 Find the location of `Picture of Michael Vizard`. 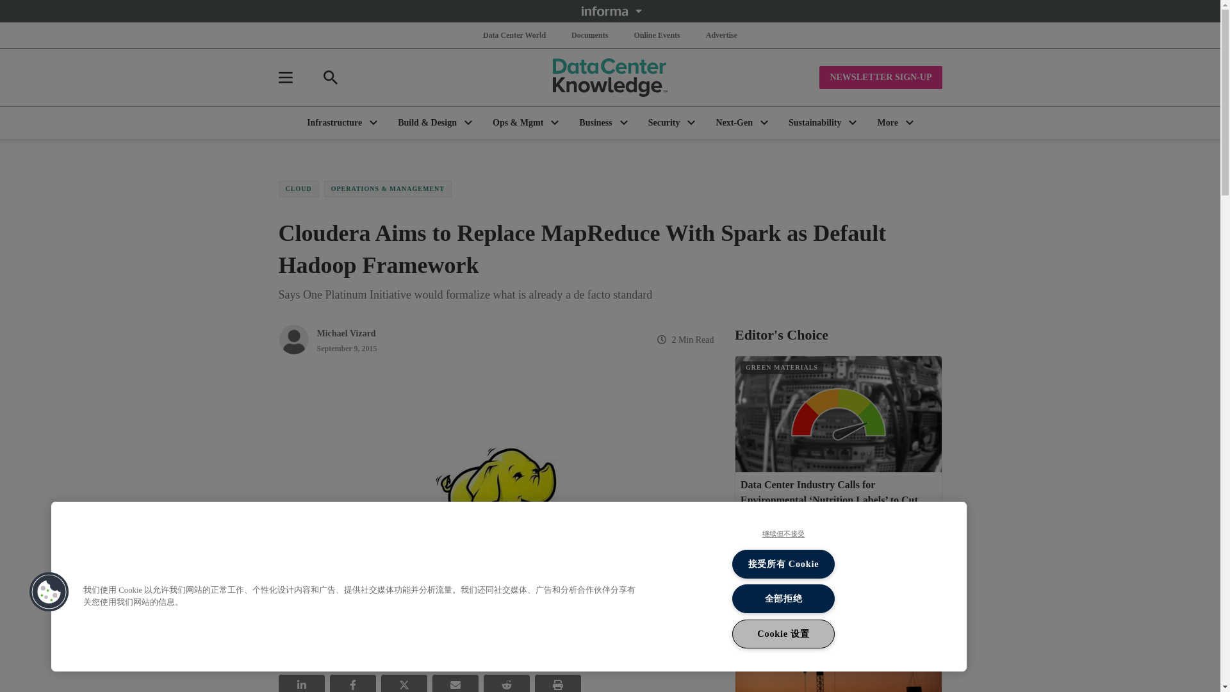

Picture of Michael Vizard is located at coordinates (293, 340).